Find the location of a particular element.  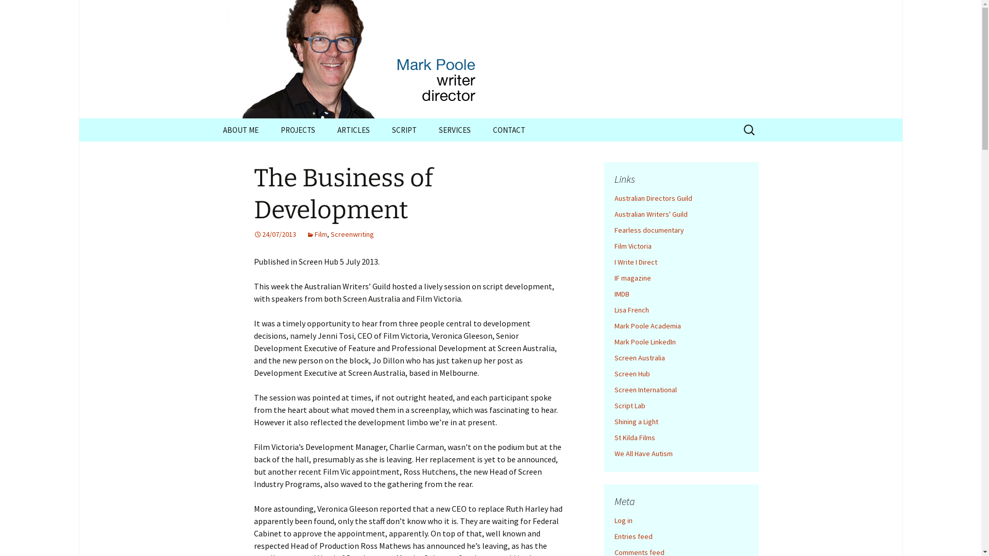

Script Lab is located at coordinates (629, 406).